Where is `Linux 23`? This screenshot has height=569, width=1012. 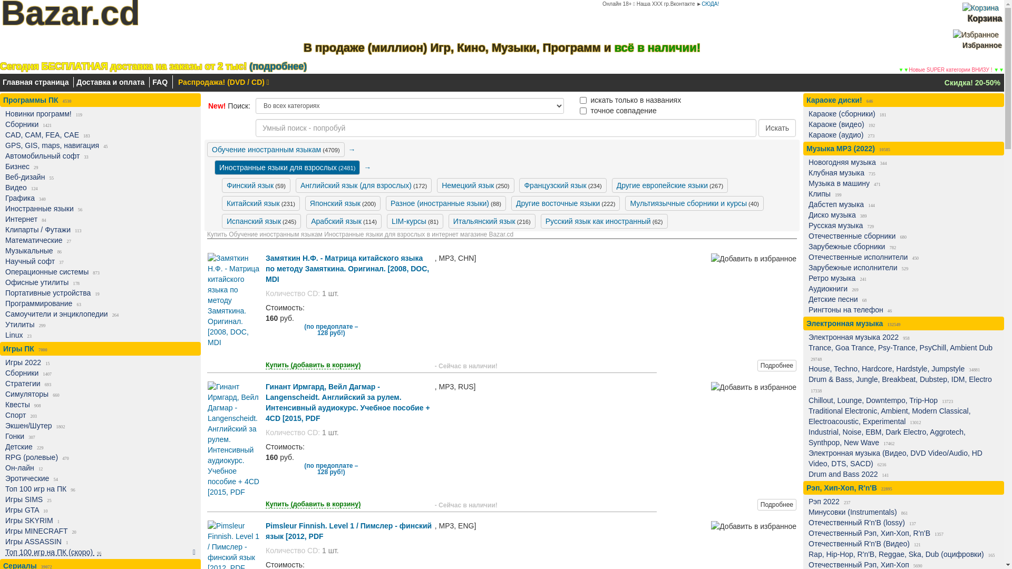 Linux 23 is located at coordinates (98, 335).